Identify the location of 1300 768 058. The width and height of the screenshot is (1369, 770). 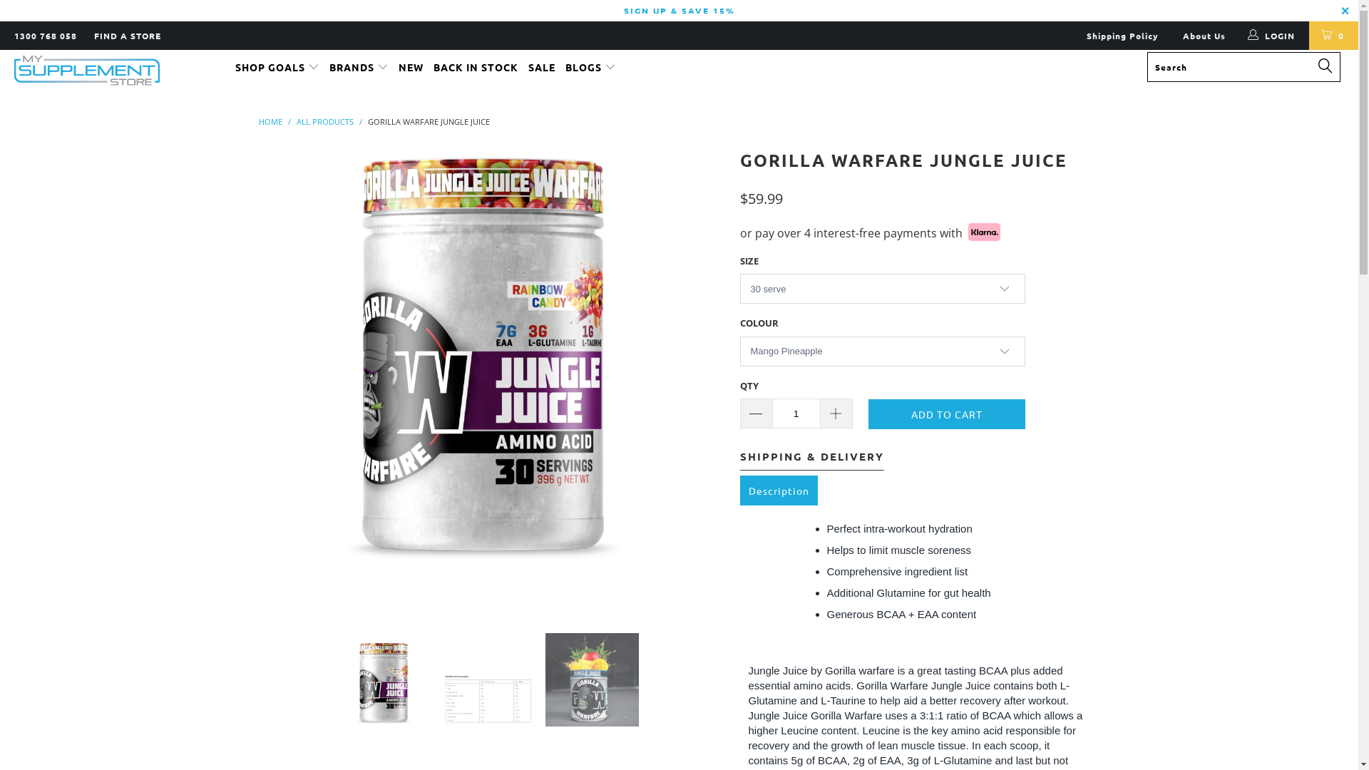
(46, 36).